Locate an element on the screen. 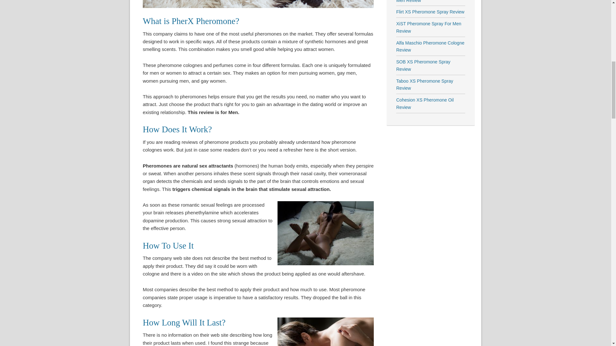  Chikara Pheromone Cologne For Men Review is located at coordinates (429, 1).